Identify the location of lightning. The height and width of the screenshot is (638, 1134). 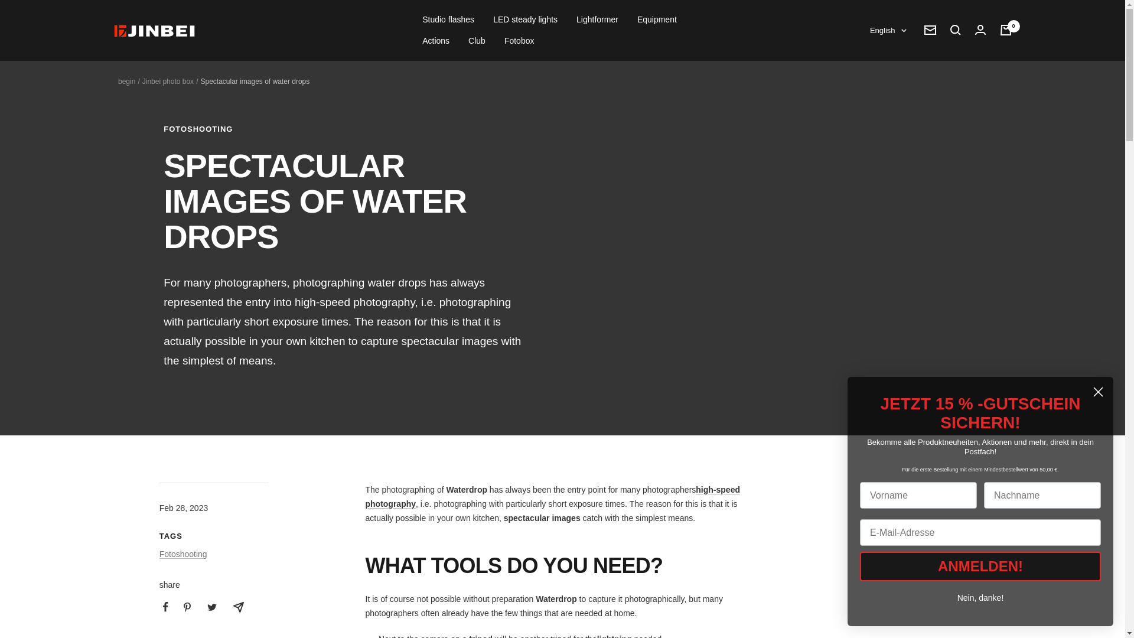
(614, 636).